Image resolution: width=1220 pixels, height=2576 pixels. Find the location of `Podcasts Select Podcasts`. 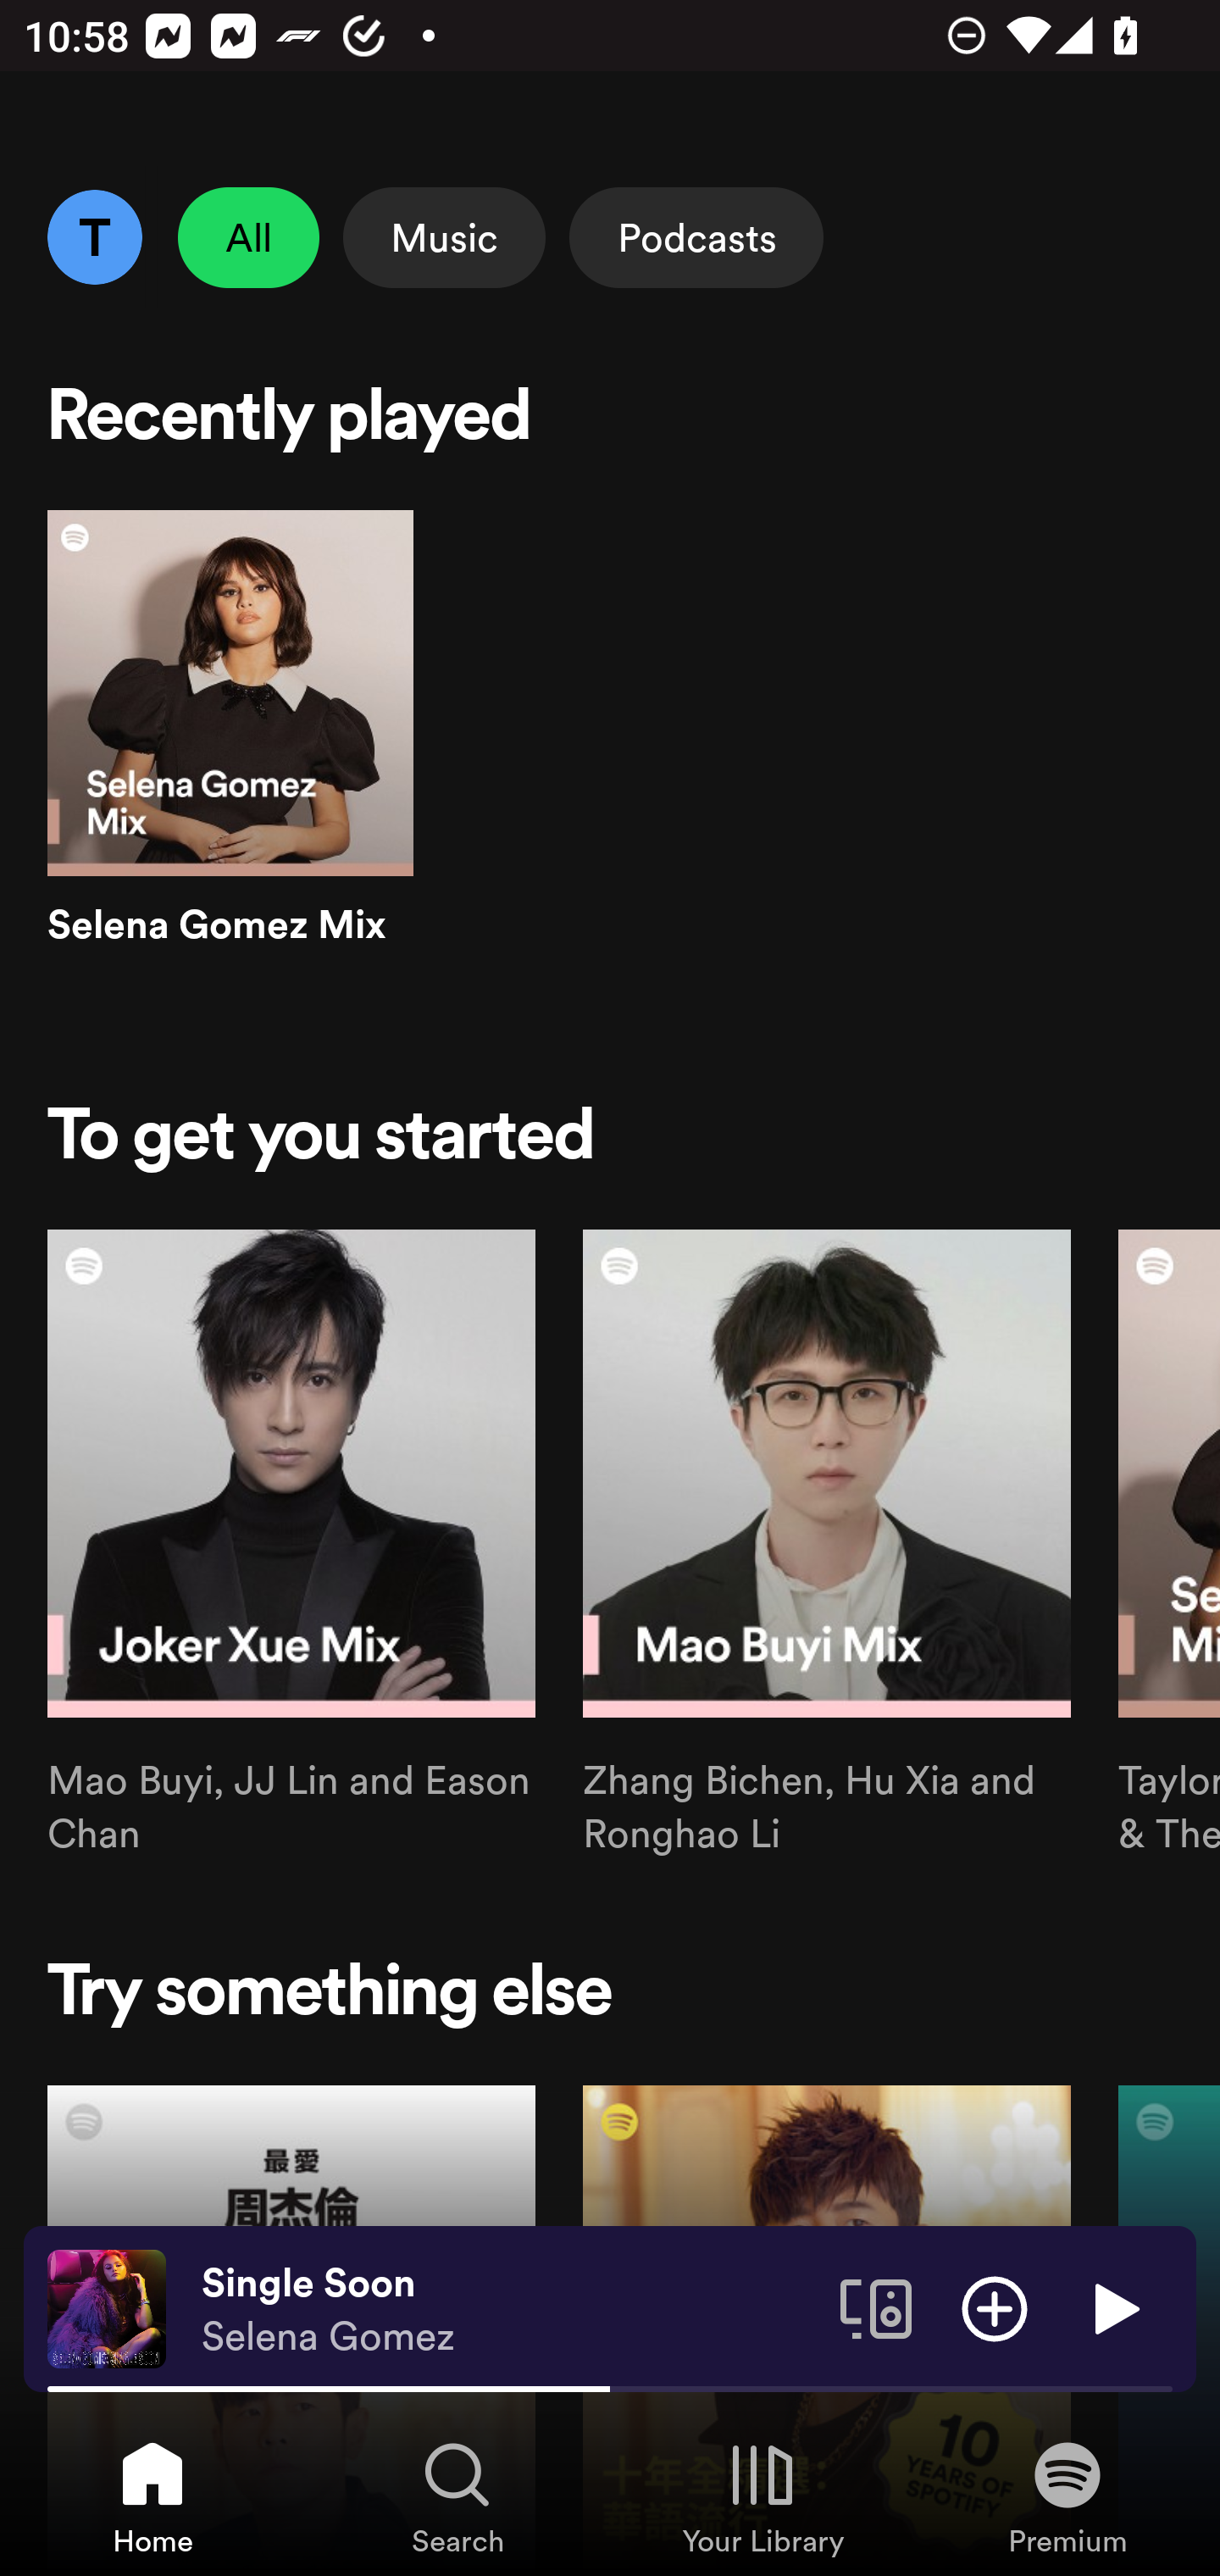

Podcasts Select Podcasts is located at coordinates (696, 237).